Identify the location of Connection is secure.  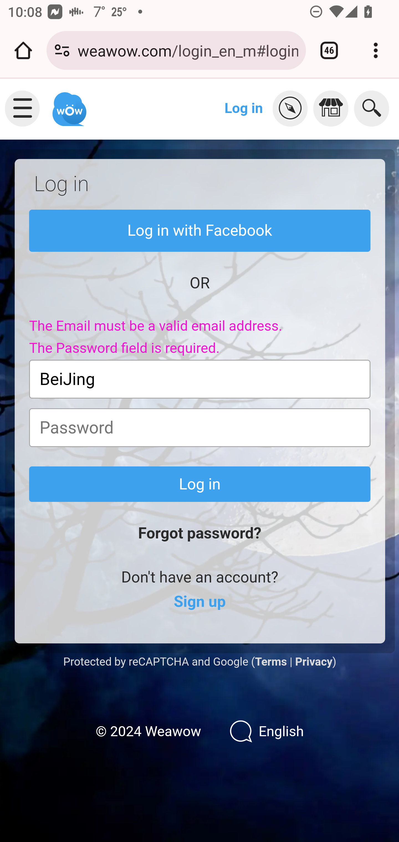
(62, 50).